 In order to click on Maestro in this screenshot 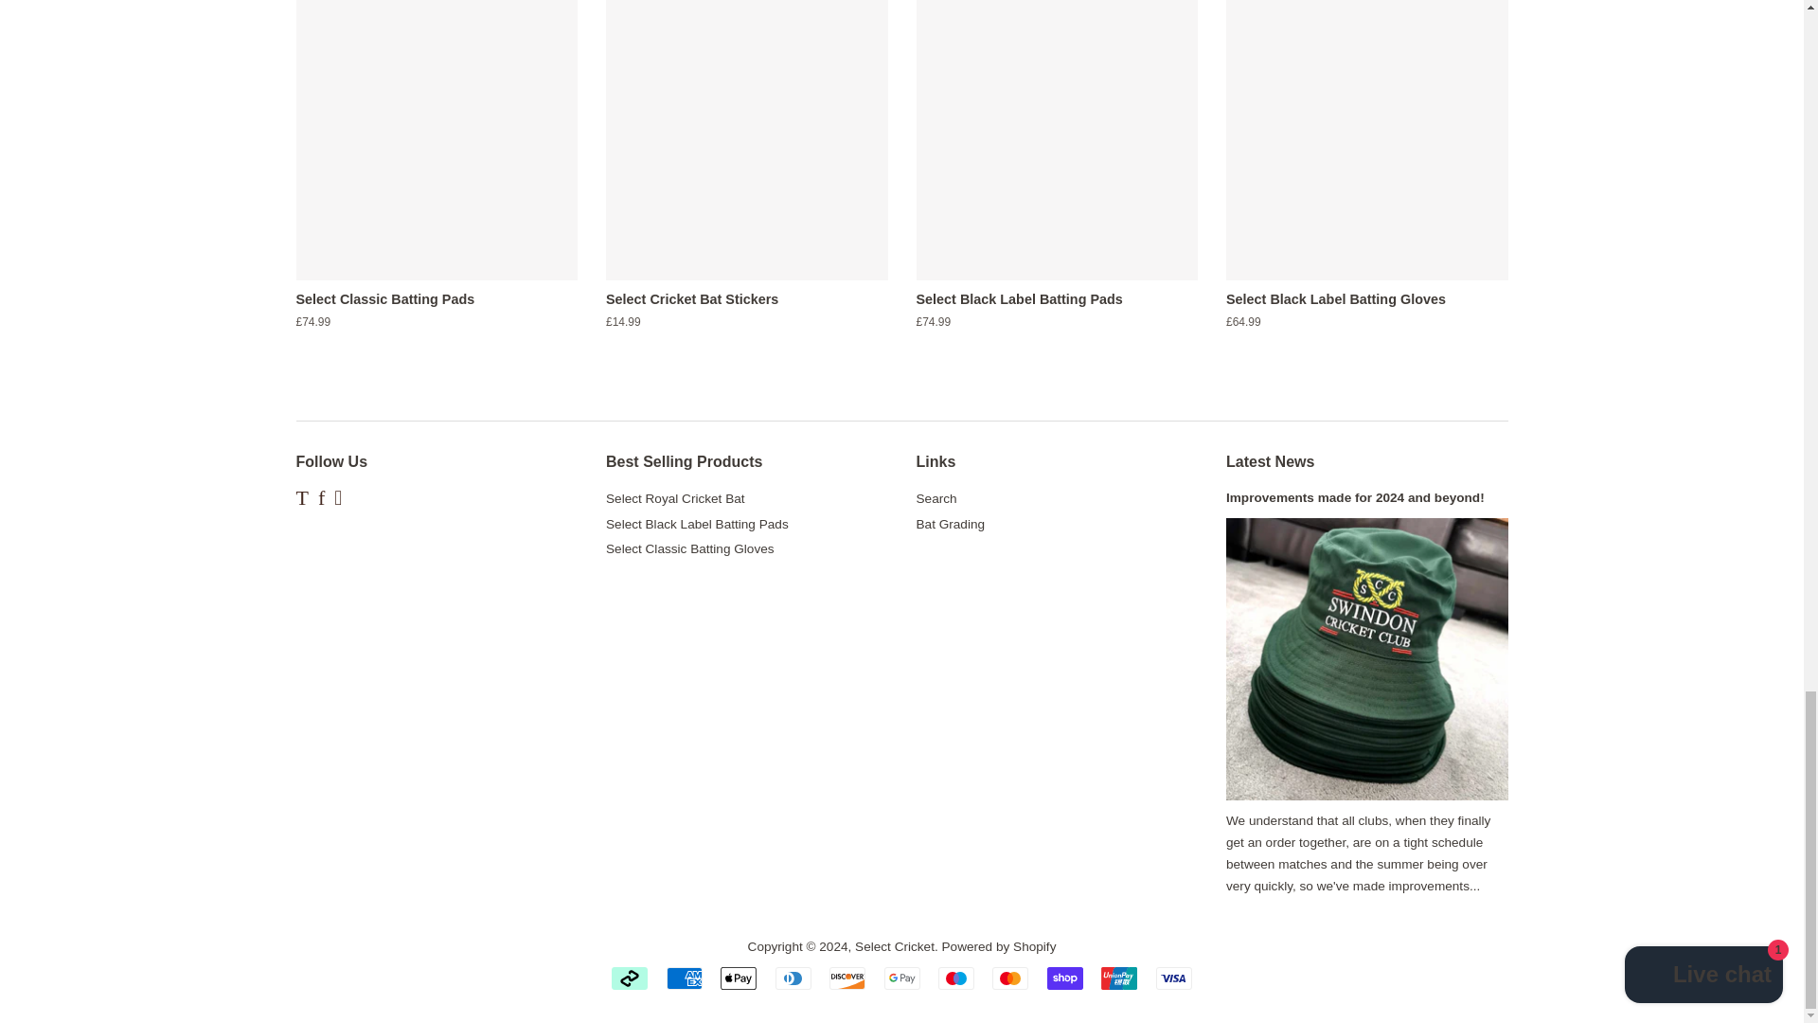, I will do `click(956, 978)`.